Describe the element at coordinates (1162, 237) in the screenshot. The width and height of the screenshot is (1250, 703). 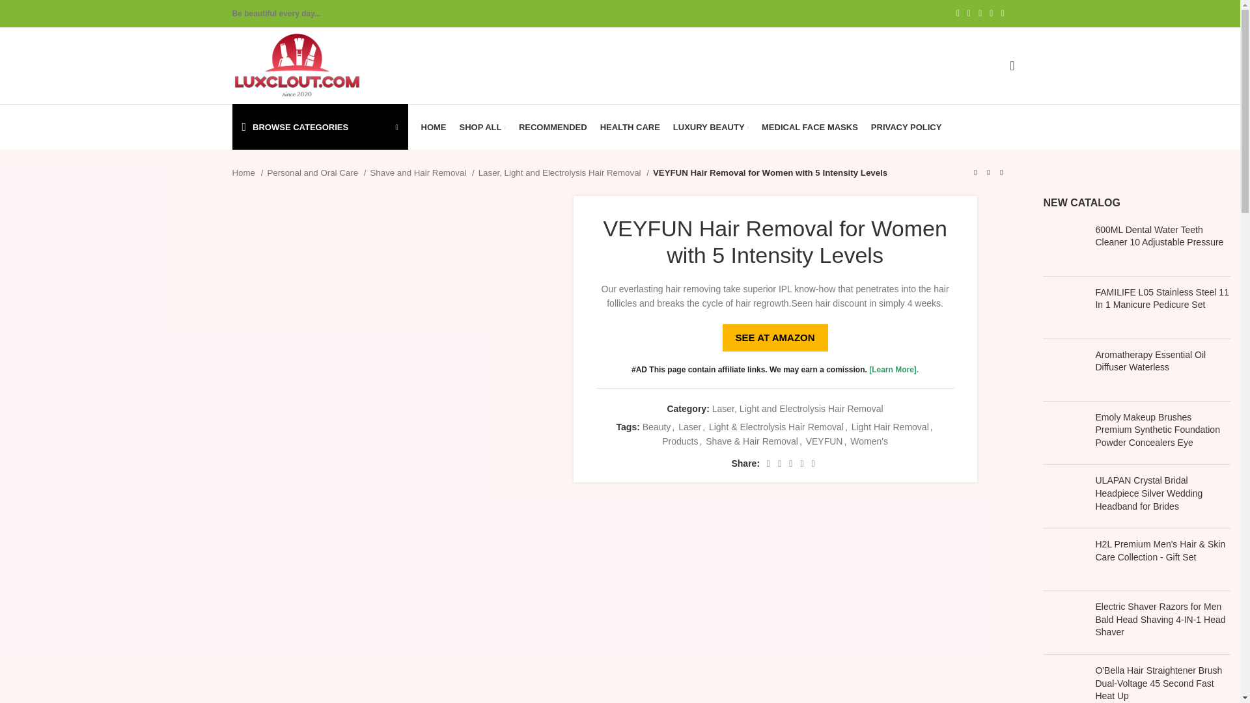
I see `600ML Dental Water Teeth Cleaner 10 Adjustable Pressure` at that location.